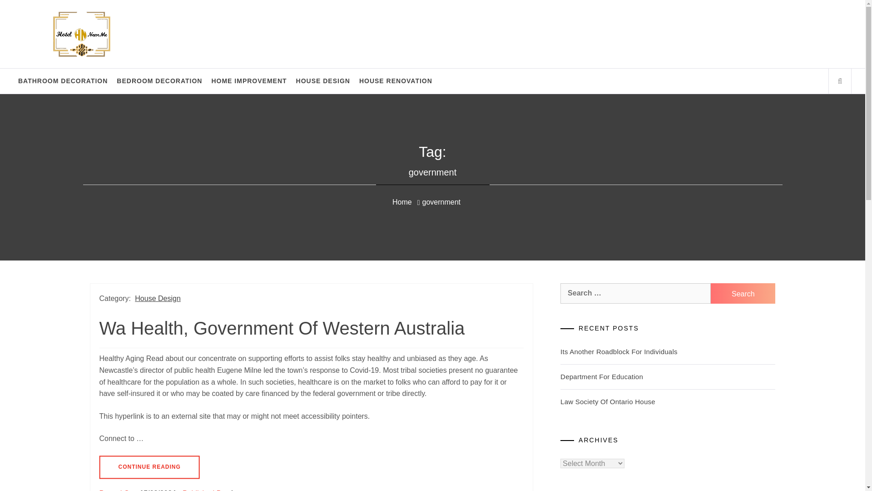  What do you see at coordinates (405, 202) in the screenshot?
I see `Home` at bounding box center [405, 202].